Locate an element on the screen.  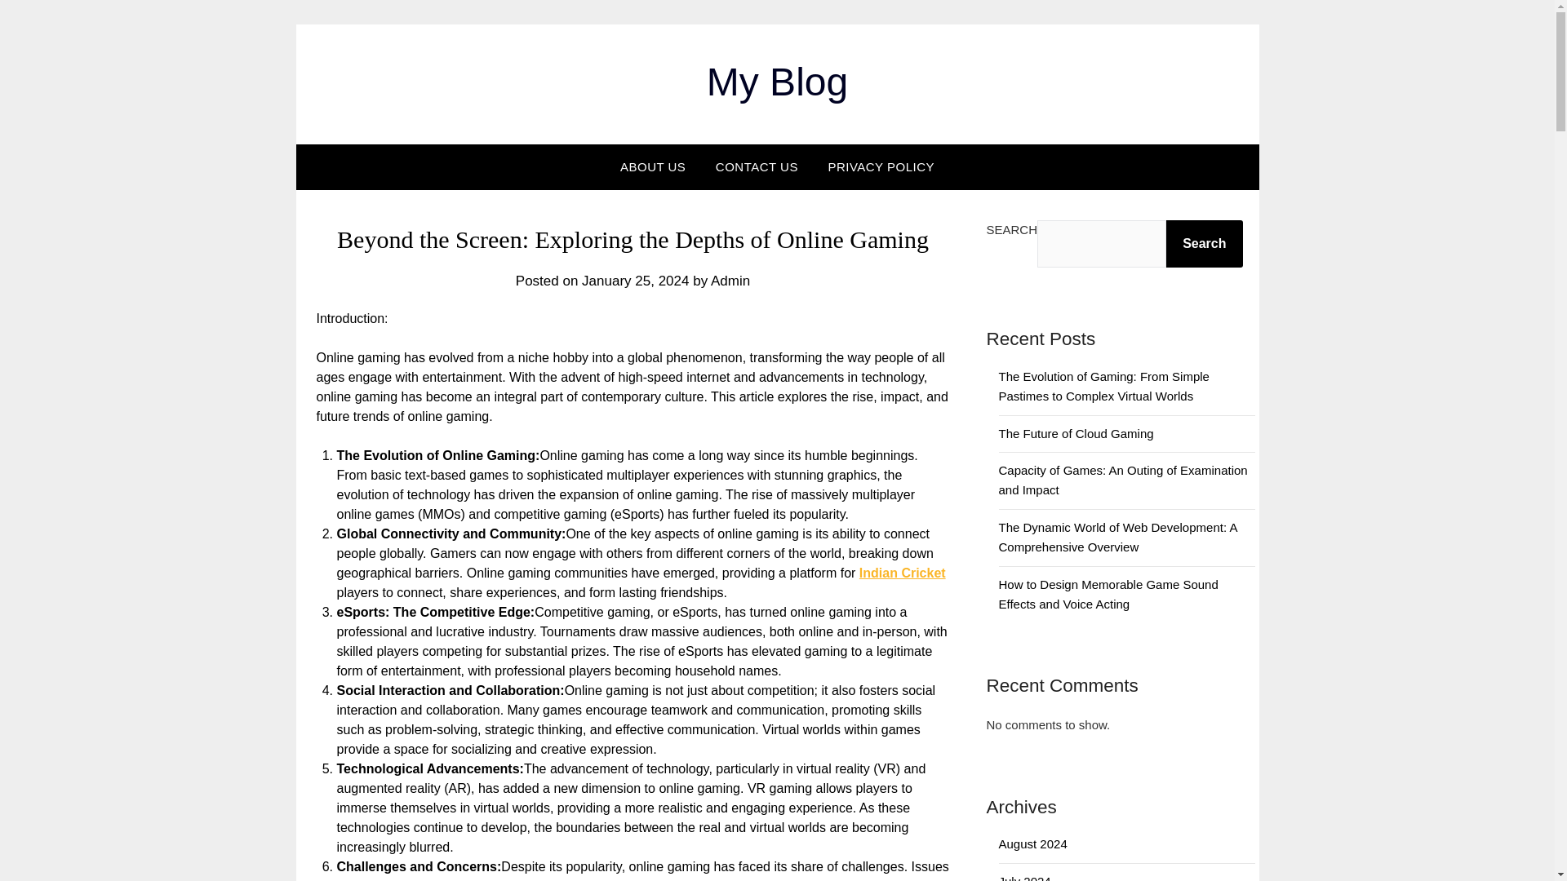
Indian Cricket is located at coordinates (903, 573).